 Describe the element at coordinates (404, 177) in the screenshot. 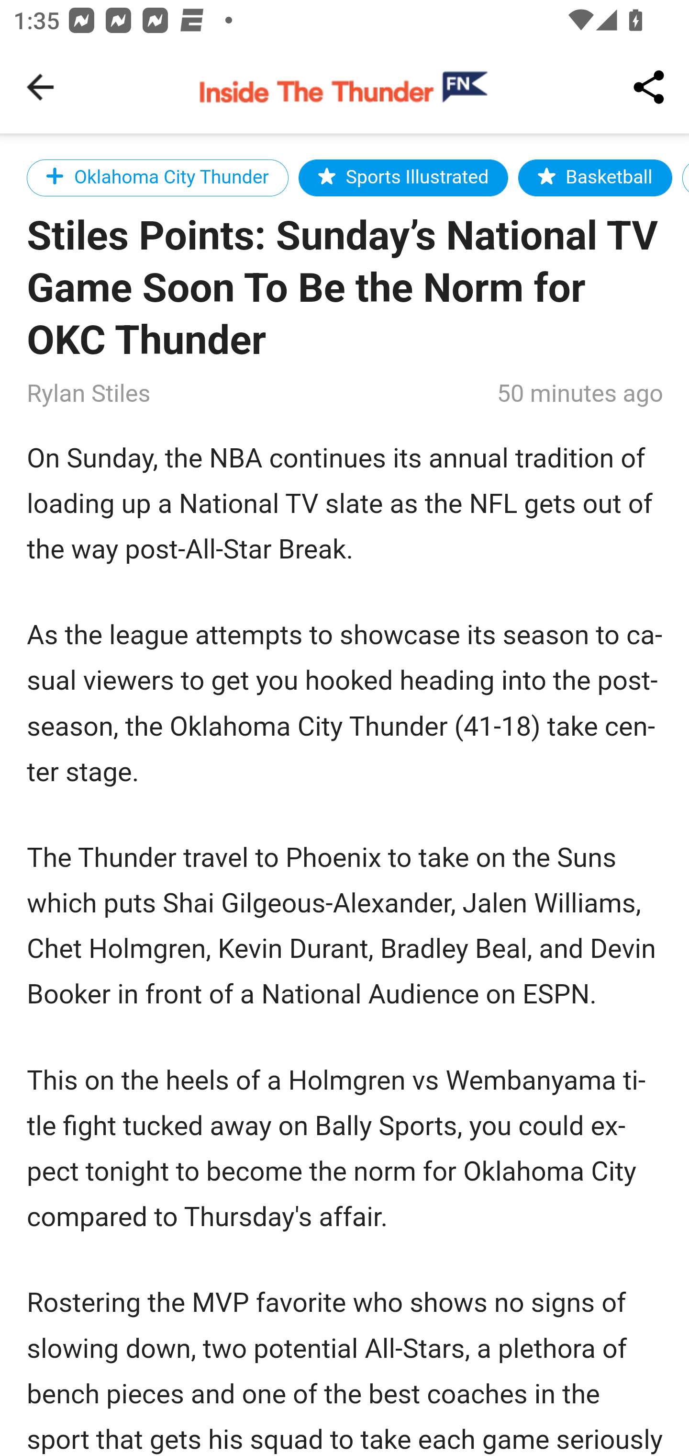

I see `Sports Illustrated` at that location.